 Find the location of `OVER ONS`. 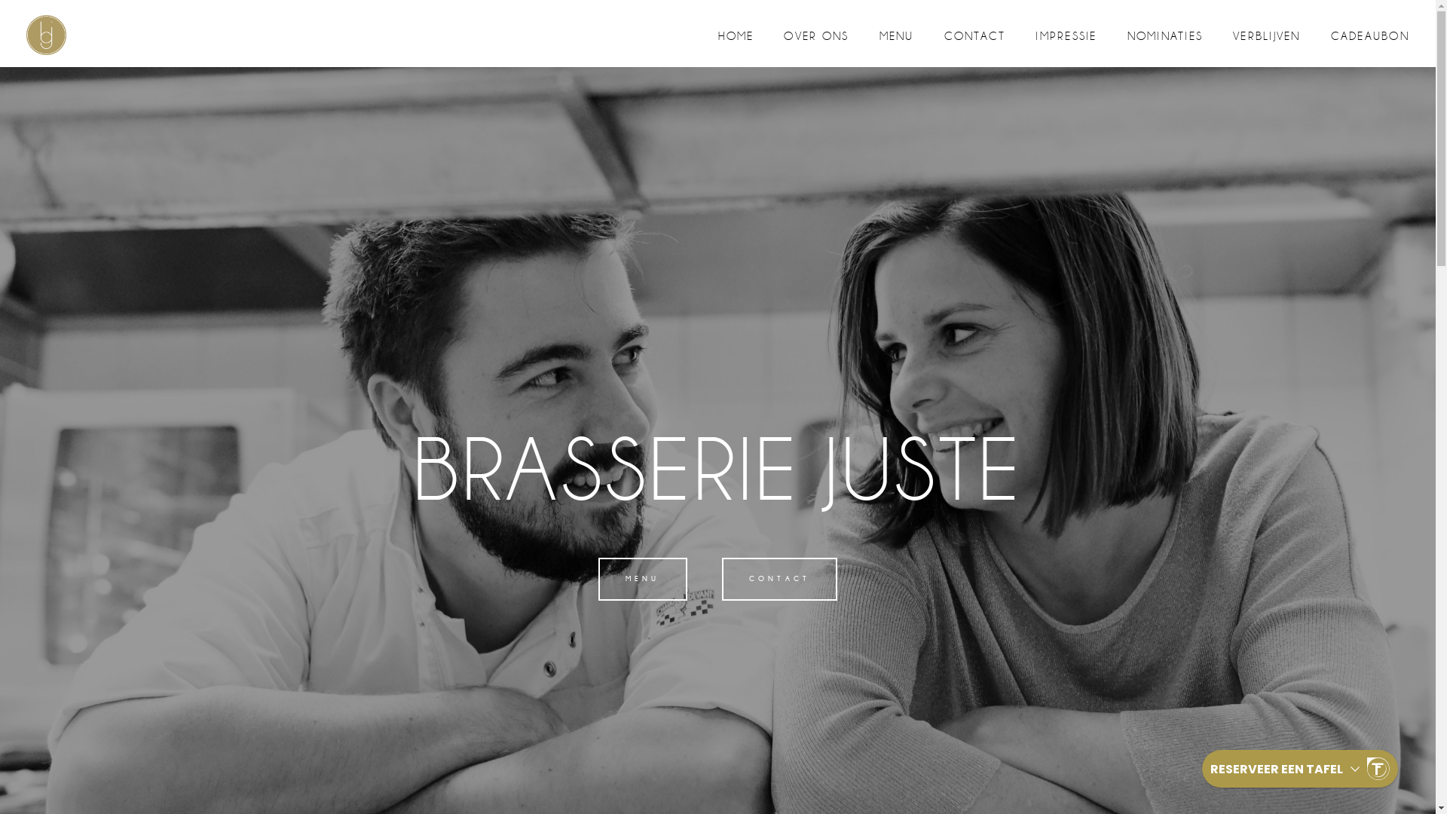

OVER ONS is located at coordinates (816, 36).